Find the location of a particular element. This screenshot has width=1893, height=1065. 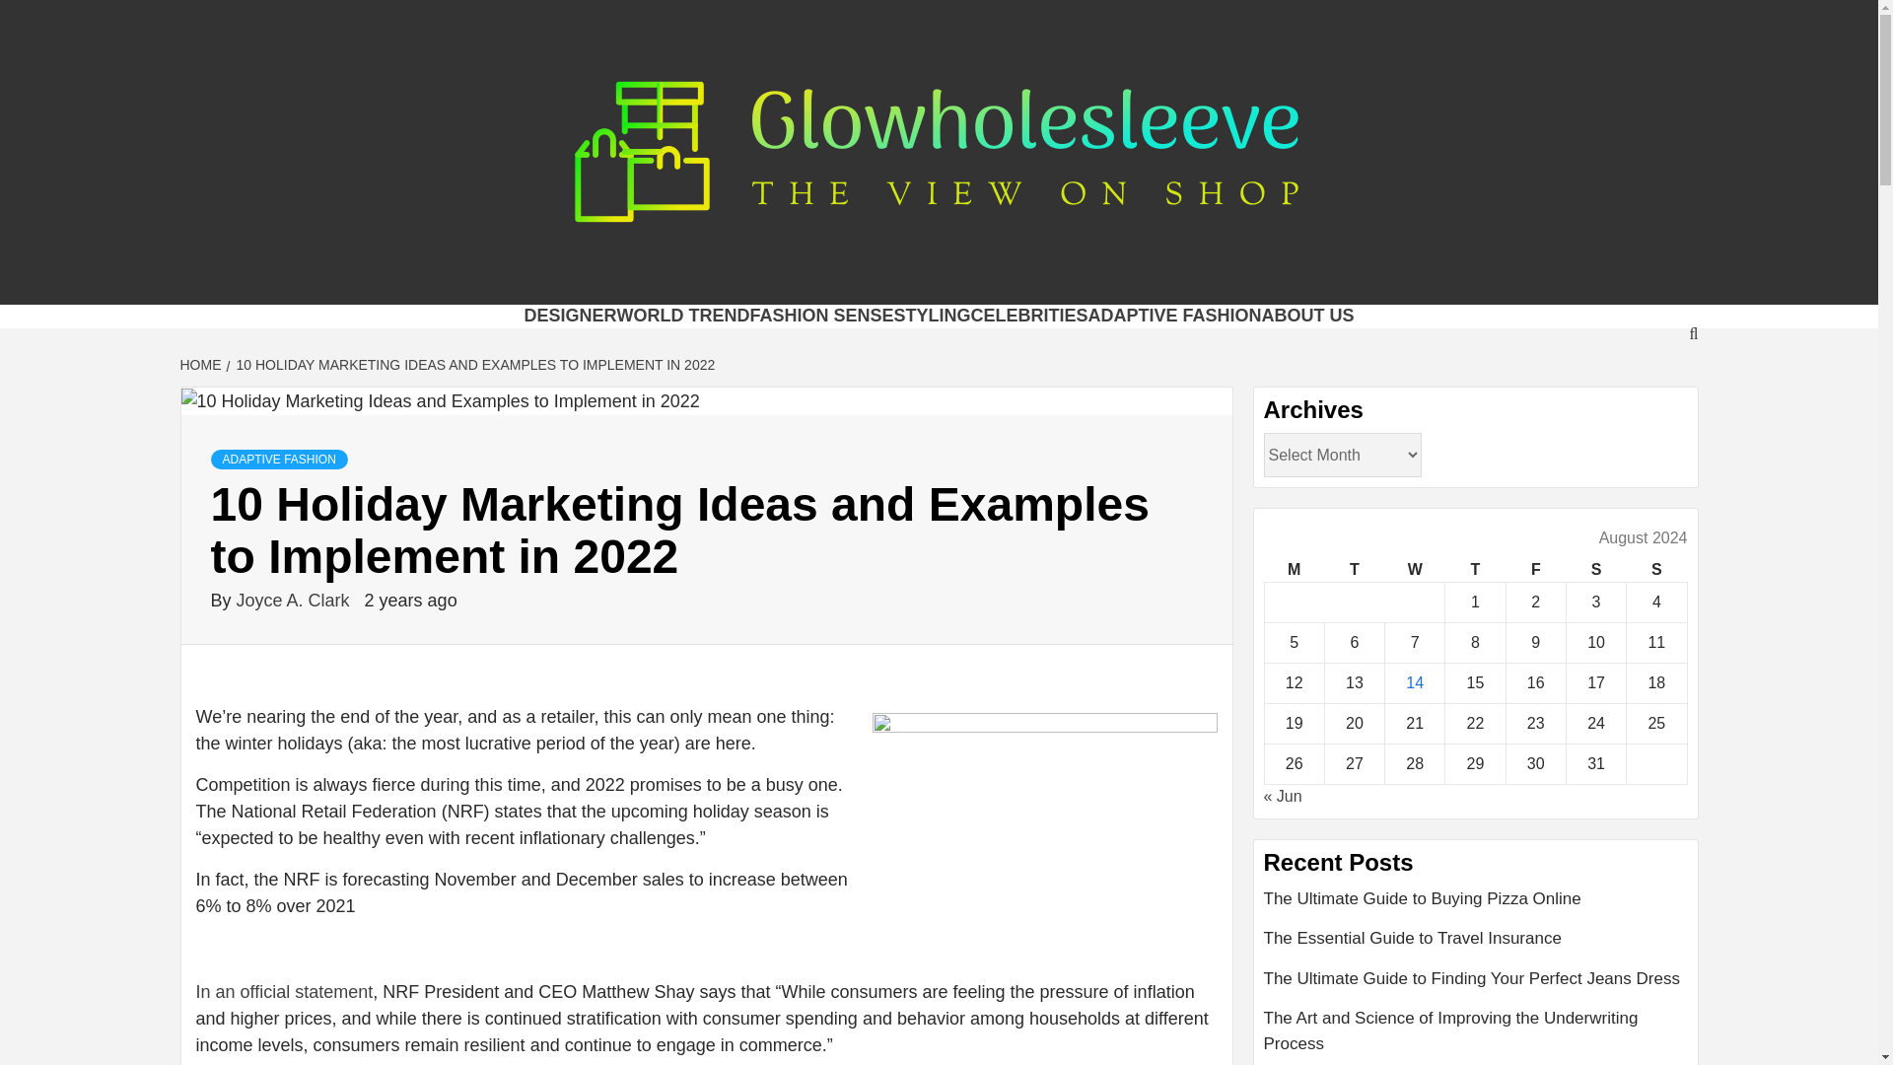

DESIGNER is located at coordinates (570, 316).